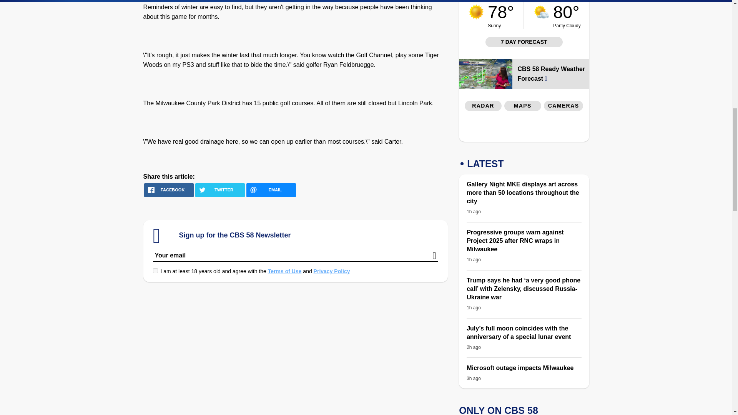 The image size is (738, 415). I want to click on weather, so click(567, 15).